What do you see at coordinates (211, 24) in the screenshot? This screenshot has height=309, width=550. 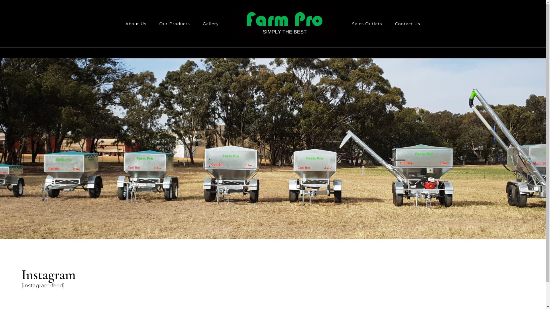 I see `Gallery` at bounding box center [211, 24].